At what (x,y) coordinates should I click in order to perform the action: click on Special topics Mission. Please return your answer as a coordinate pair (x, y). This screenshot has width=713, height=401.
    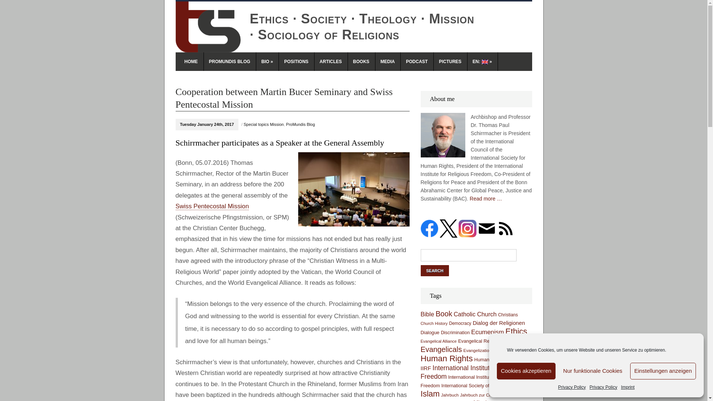
    Looking at the image, I should click on (264, 124).